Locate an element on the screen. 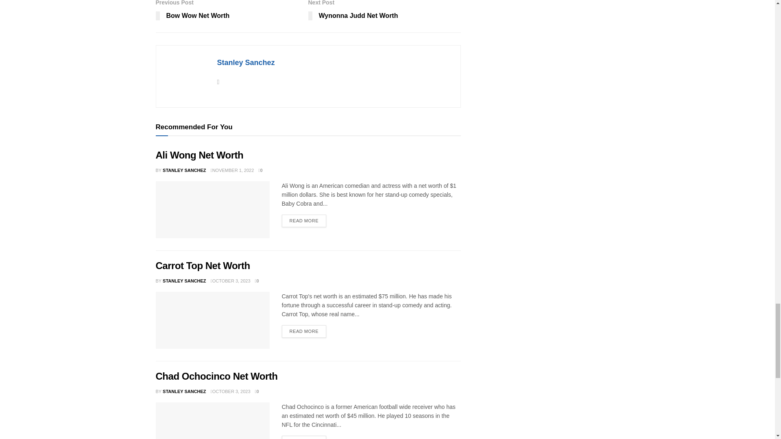 This screenshot has width=781, height=439. Ali Wong Net Worth is located at coordinates (212, 210).